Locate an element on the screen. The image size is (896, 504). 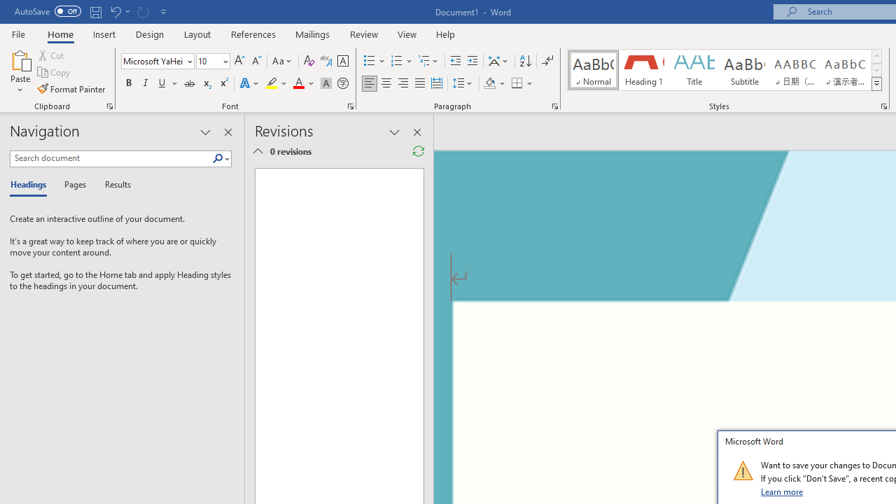
Styles... is located at coordinates (883, 106).